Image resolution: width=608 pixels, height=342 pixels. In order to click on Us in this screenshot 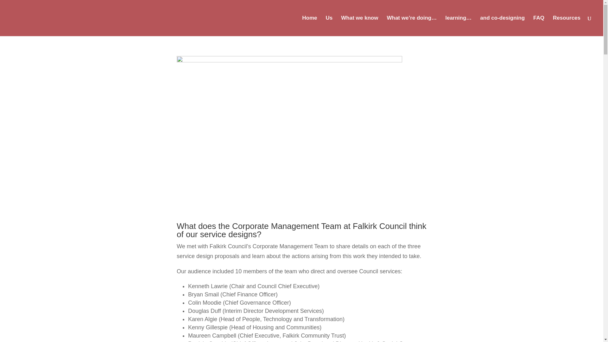, I will do `click(329, 26)`.